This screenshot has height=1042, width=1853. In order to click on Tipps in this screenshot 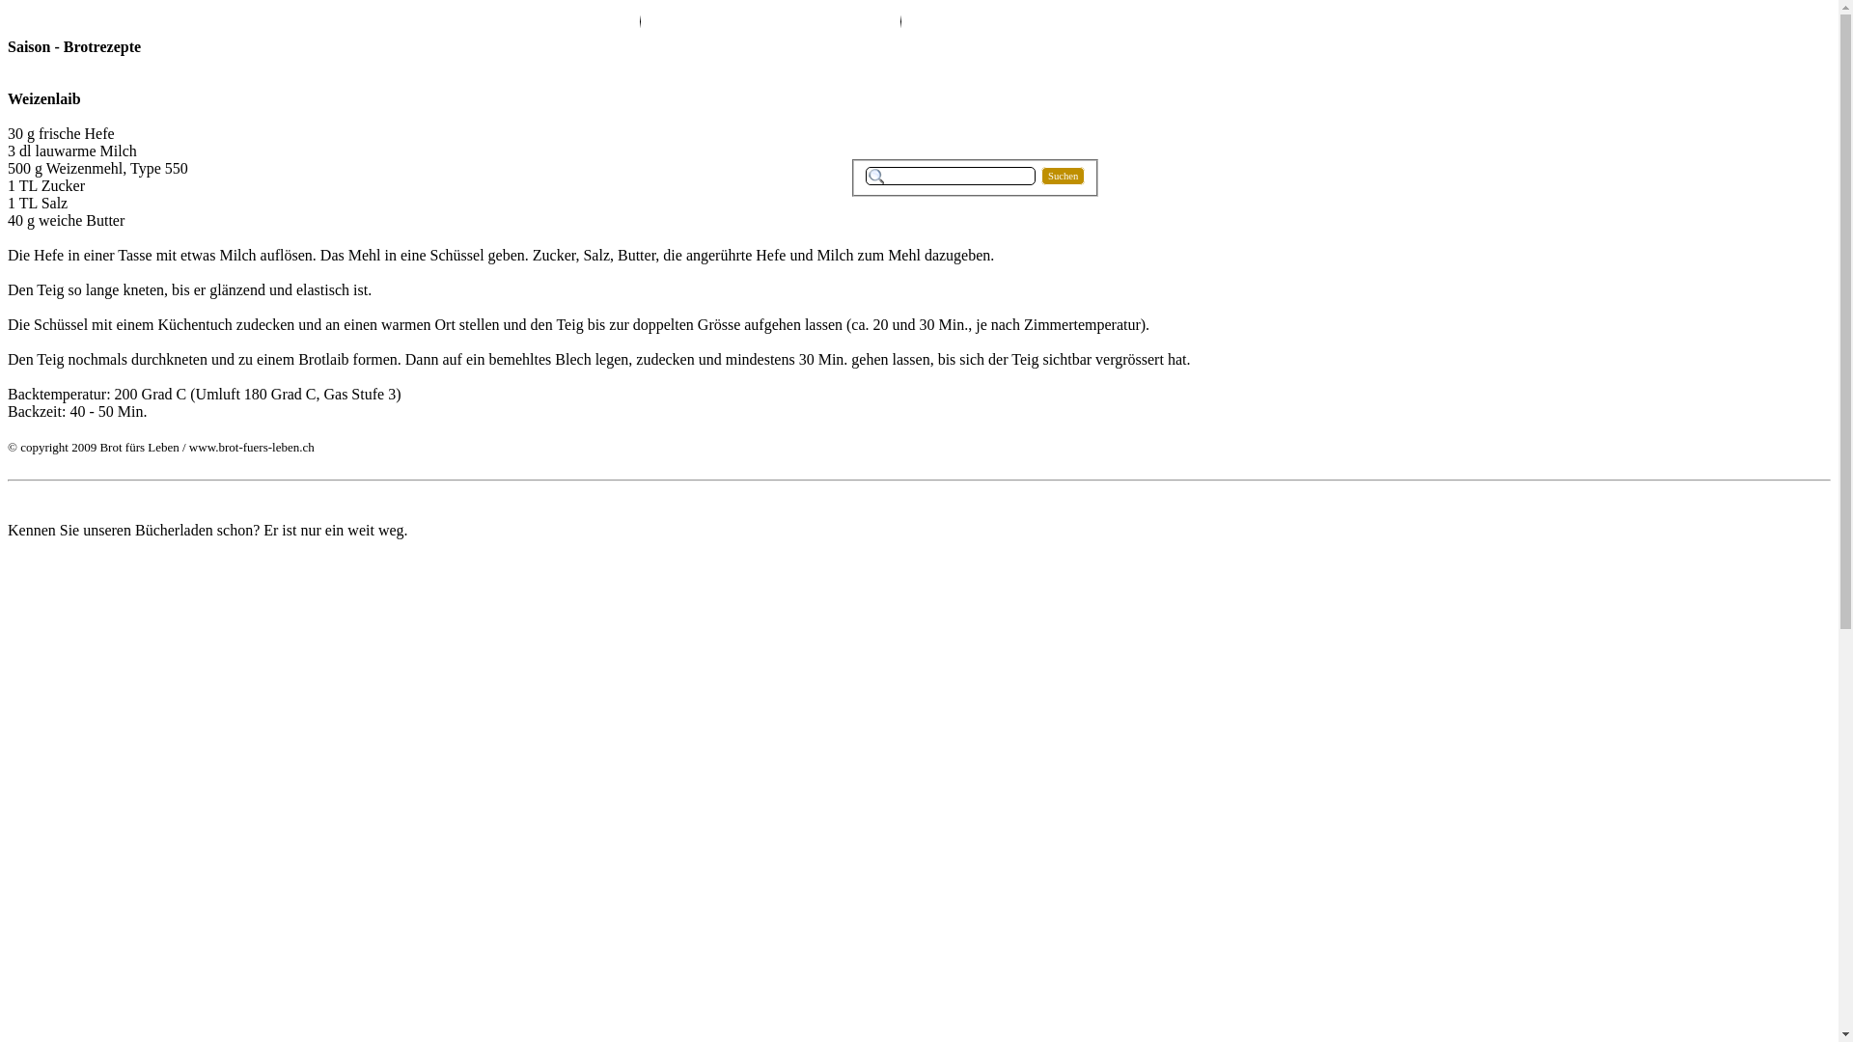, I will do `click(572, 21)`.